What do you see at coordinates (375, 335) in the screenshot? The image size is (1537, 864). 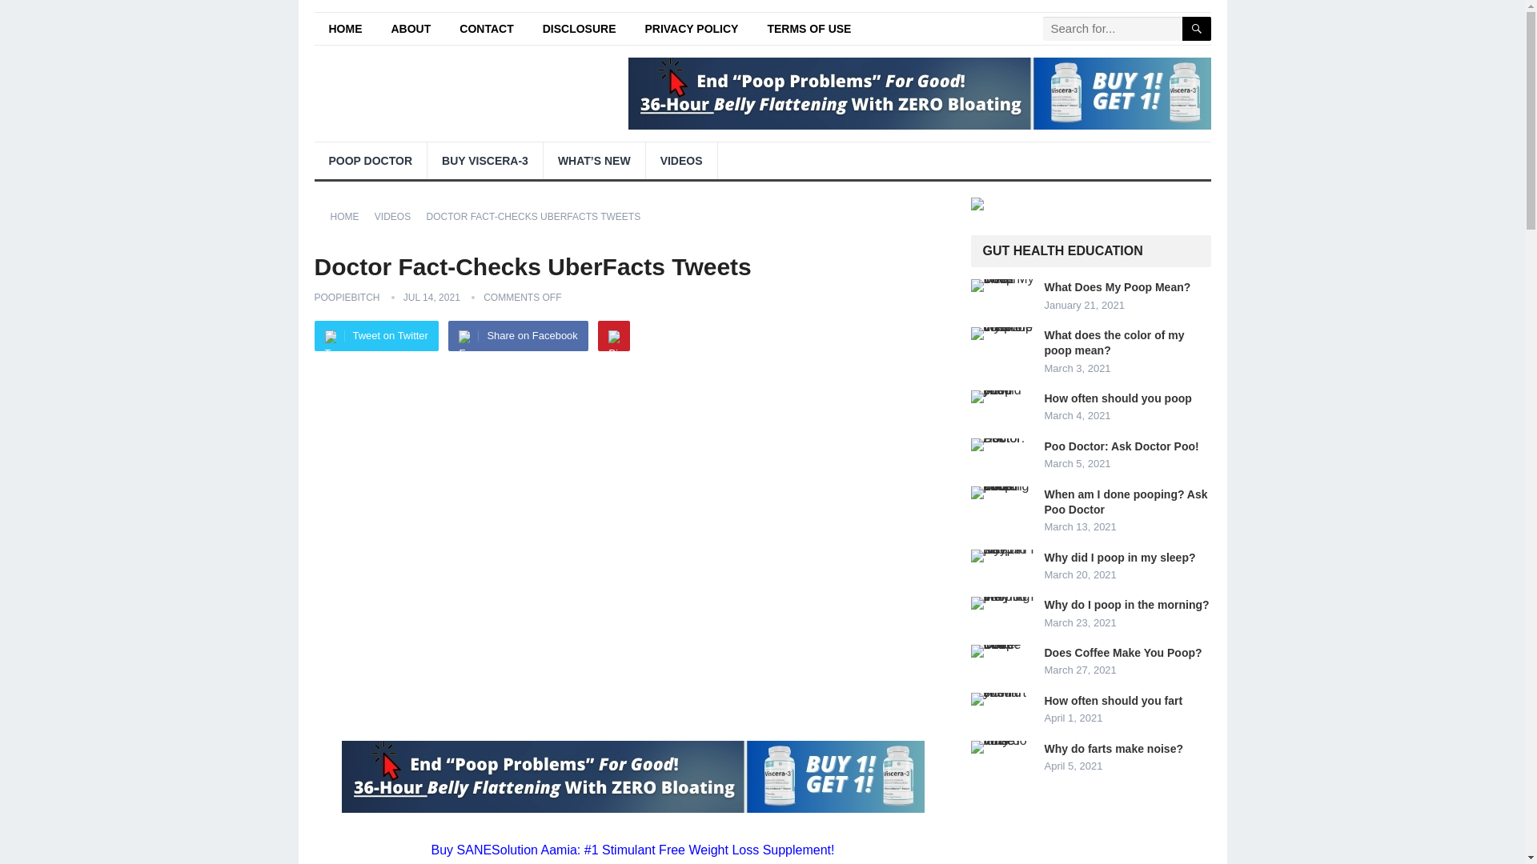 I see `Tweet on Twitter` at bounding box center [375, 335].